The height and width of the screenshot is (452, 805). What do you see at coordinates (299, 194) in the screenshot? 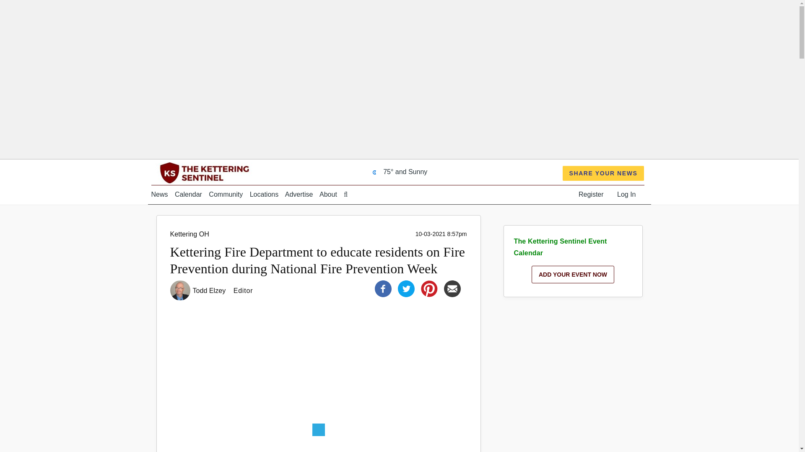
I see `Advertise` at bounding box center [299, 194].